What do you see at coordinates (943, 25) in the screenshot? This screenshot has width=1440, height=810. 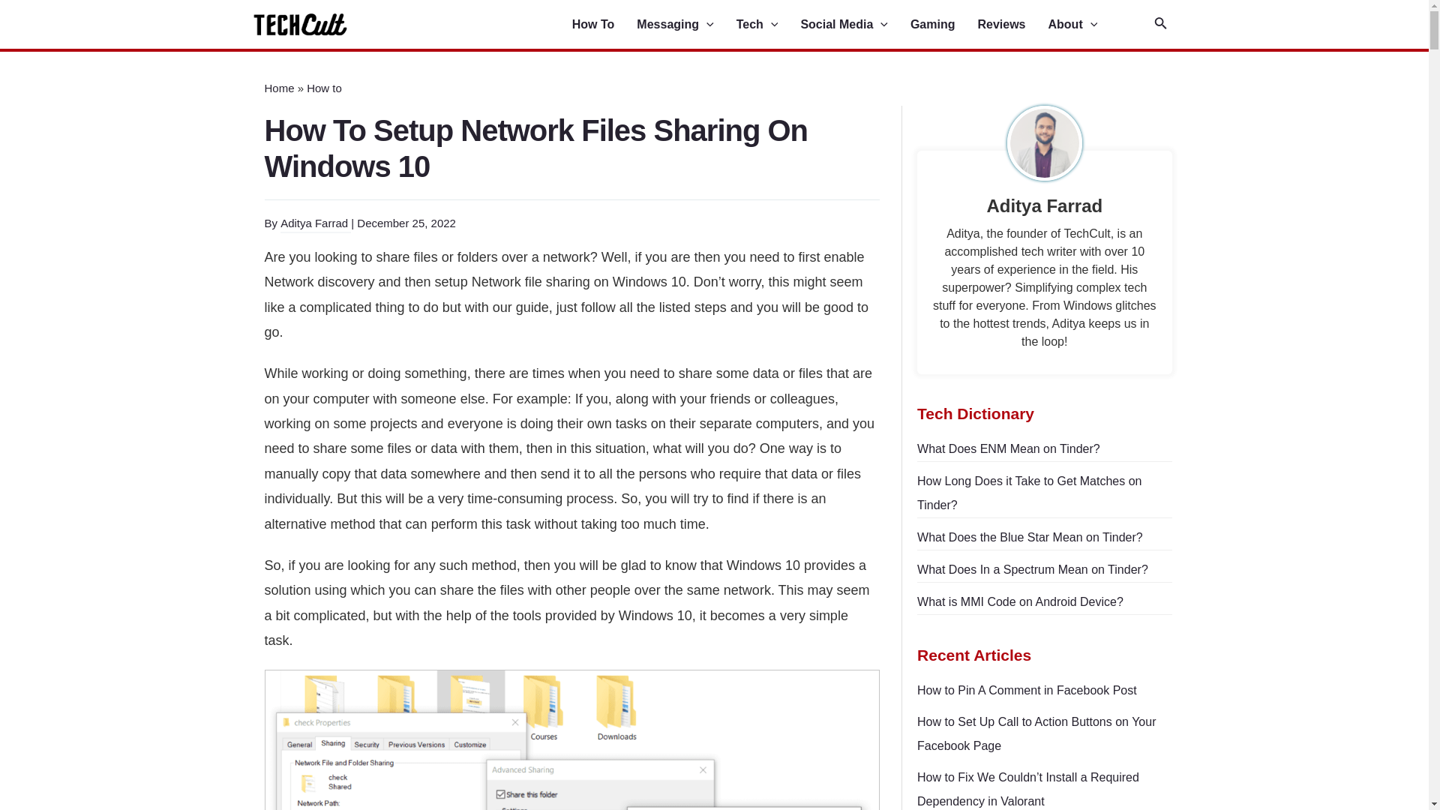 I see `Gaming` at bounding box center [943, 25].